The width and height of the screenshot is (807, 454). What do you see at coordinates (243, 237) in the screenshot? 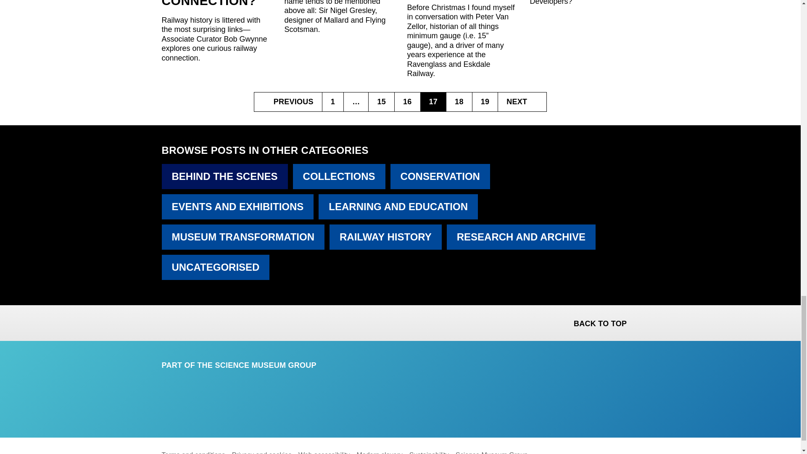
I see `View all posts in Museum transformation` at bounding box center [243, 237].